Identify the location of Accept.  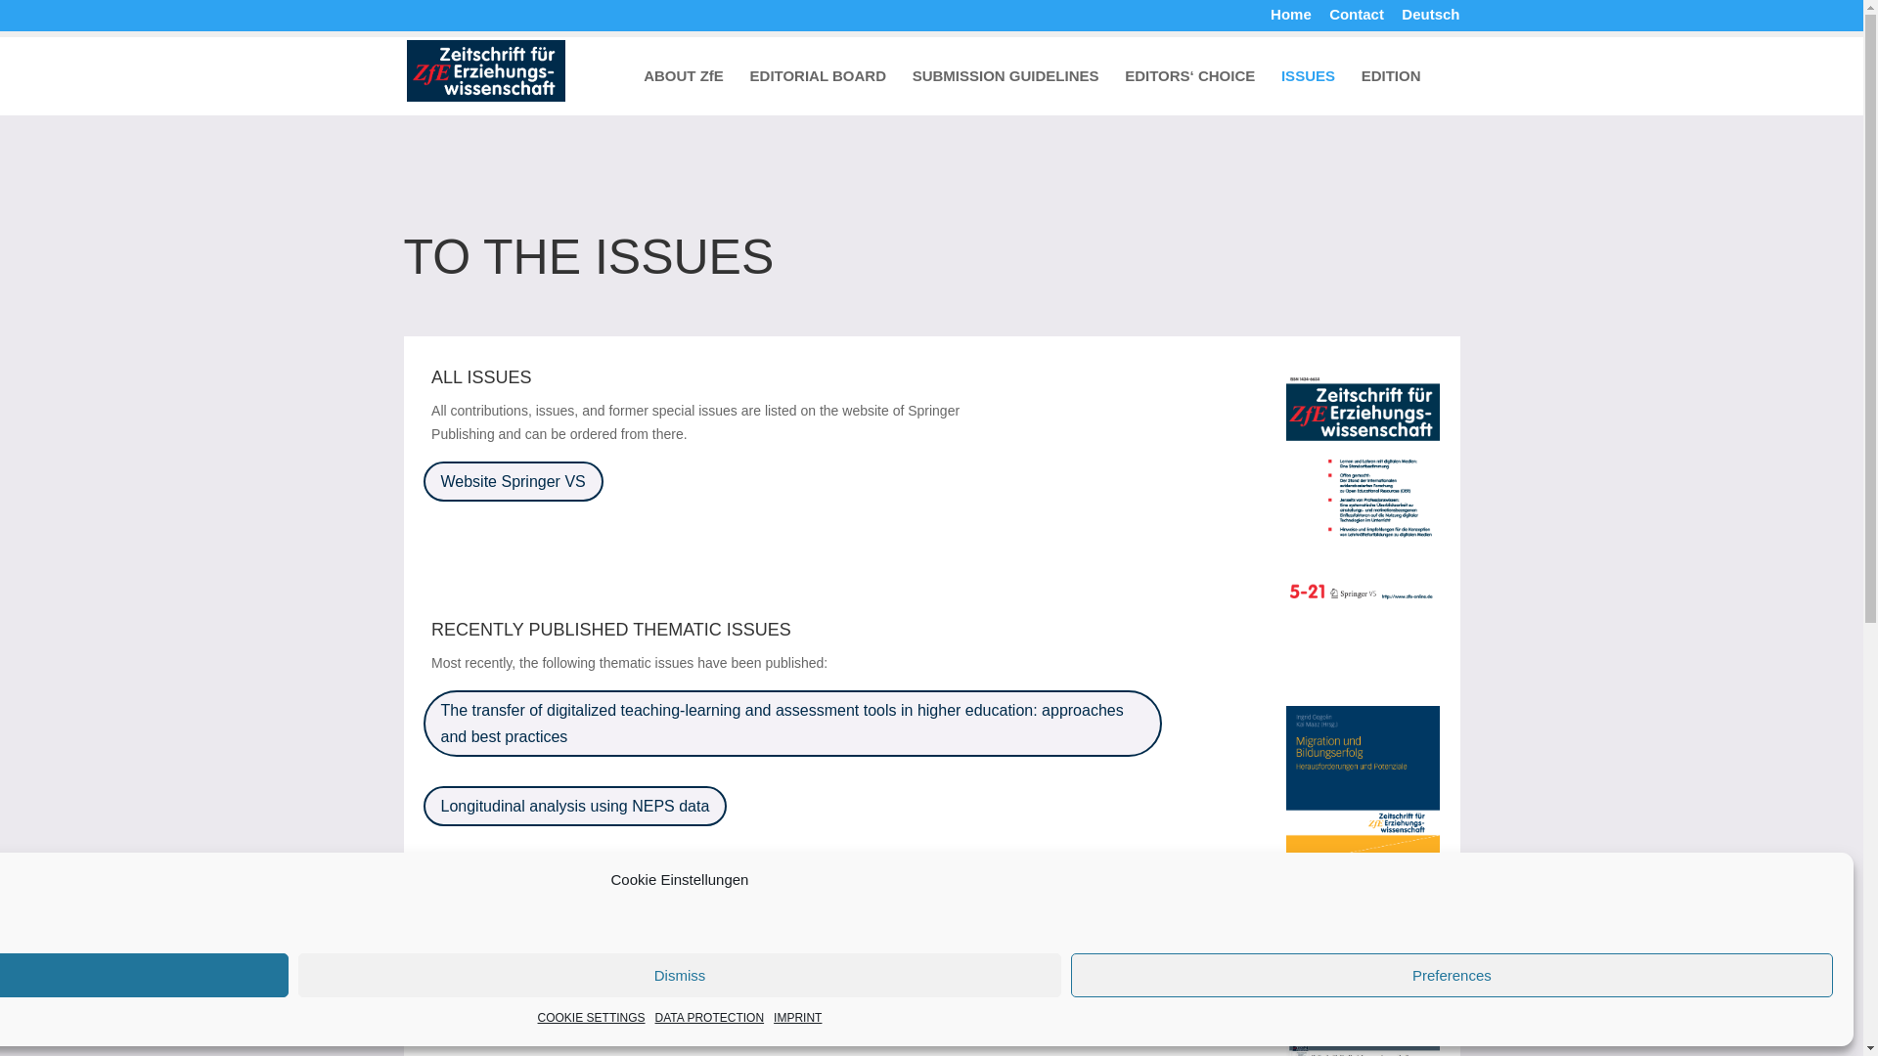
(145, 975).